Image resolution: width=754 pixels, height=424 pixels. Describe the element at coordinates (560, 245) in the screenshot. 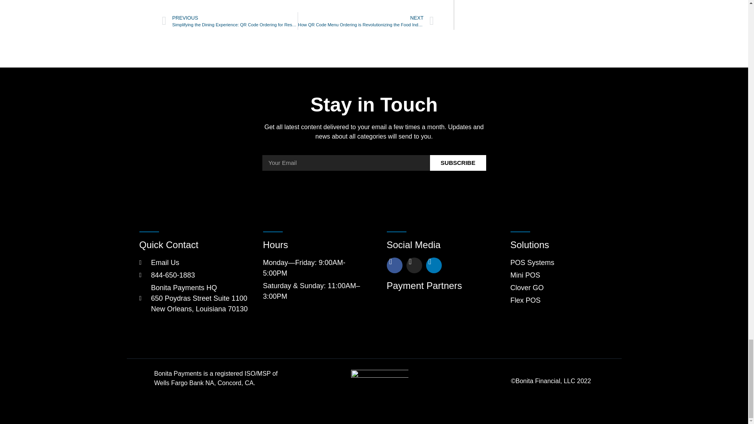

I see `Solutions` at that location.